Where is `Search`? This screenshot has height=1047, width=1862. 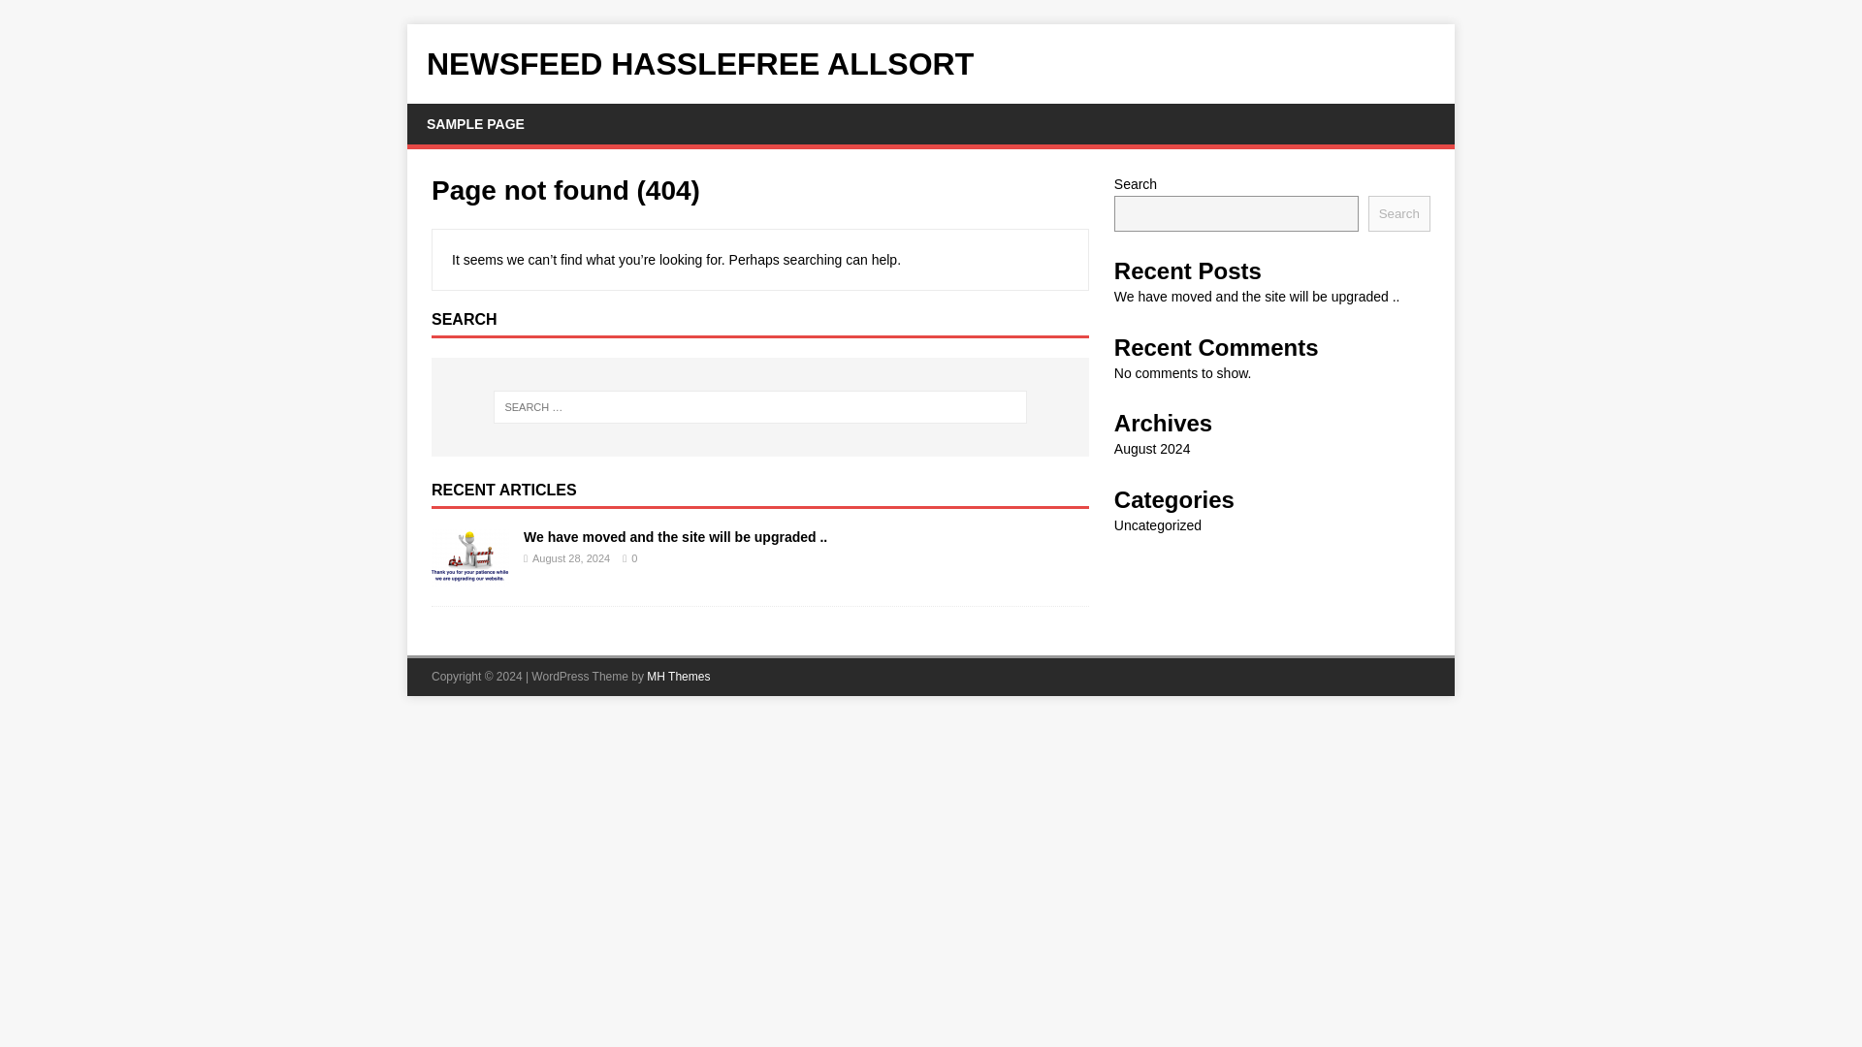 Search is located at coordinates (1398, 213).